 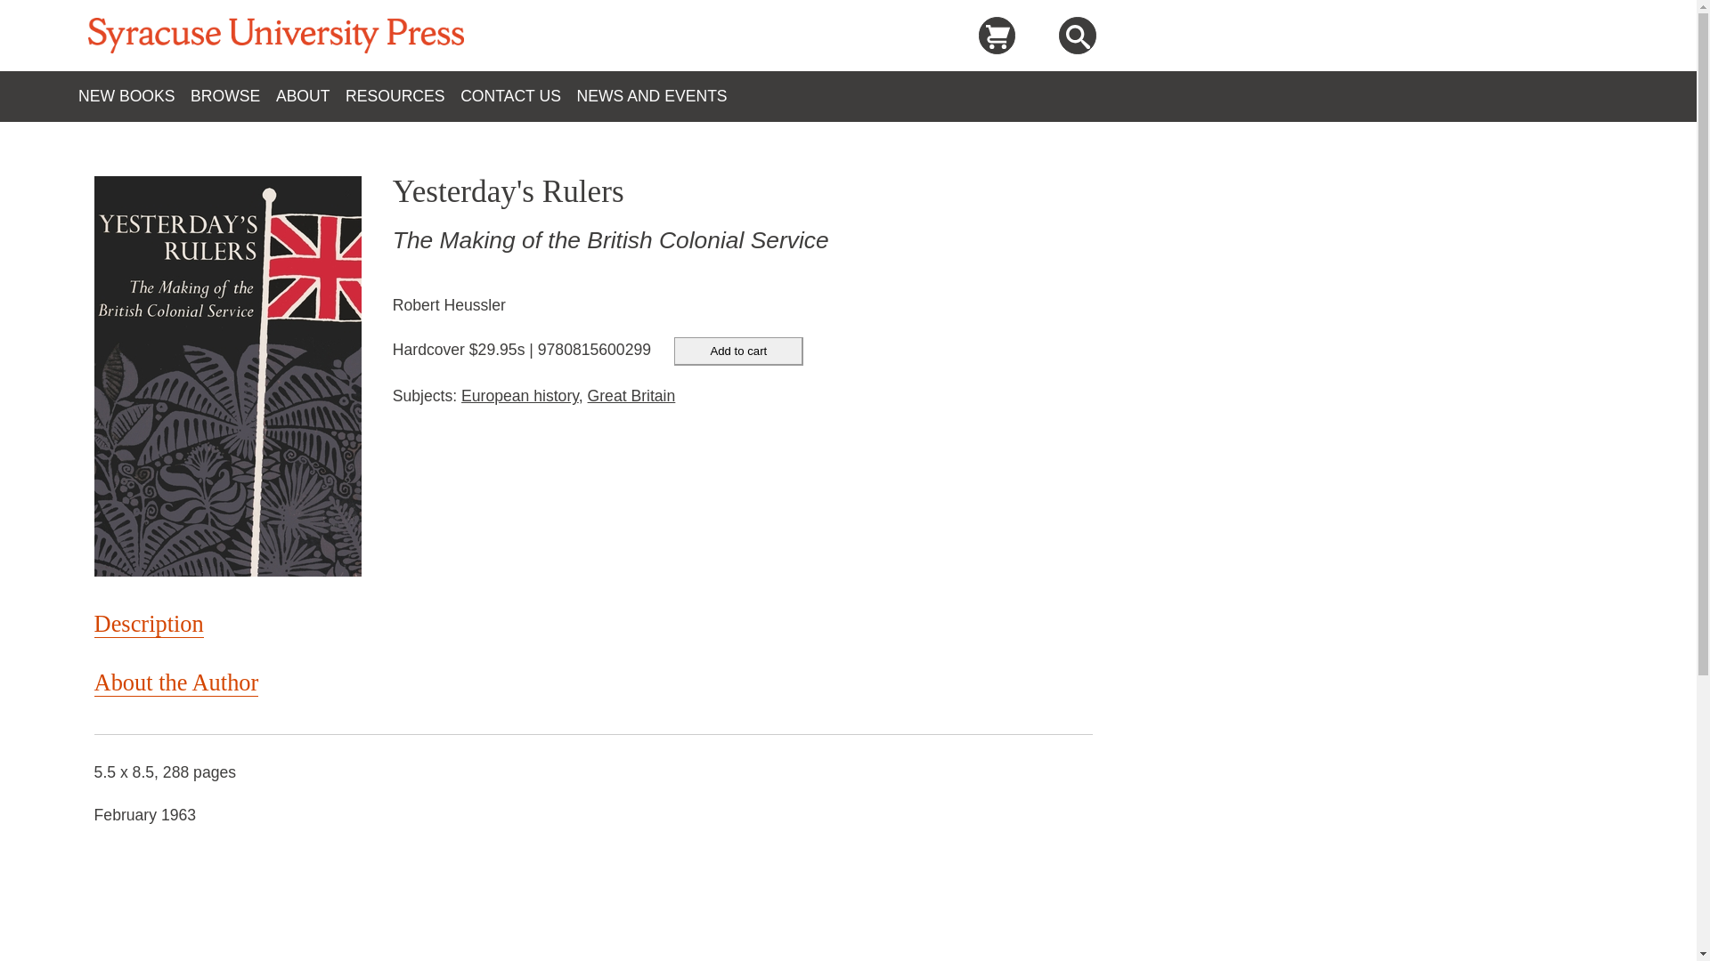 I want to click on NEWS AND EVENTS, so click(x=659, y=96).